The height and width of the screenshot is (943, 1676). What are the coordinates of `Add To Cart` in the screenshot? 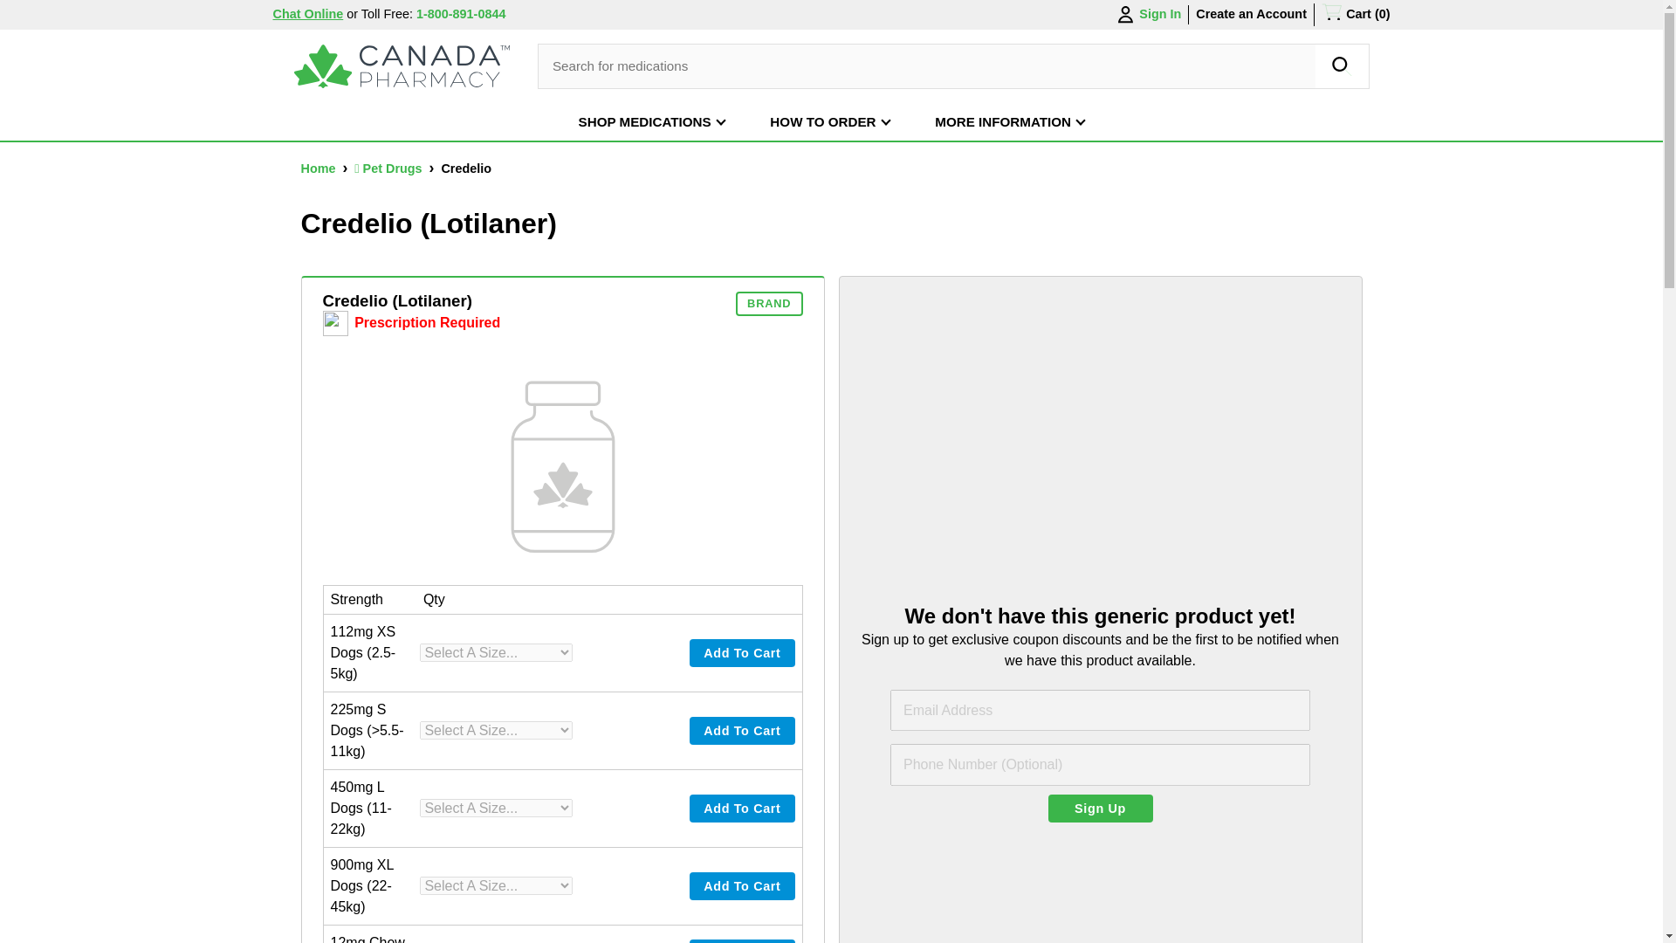 It's located at (742, 809).